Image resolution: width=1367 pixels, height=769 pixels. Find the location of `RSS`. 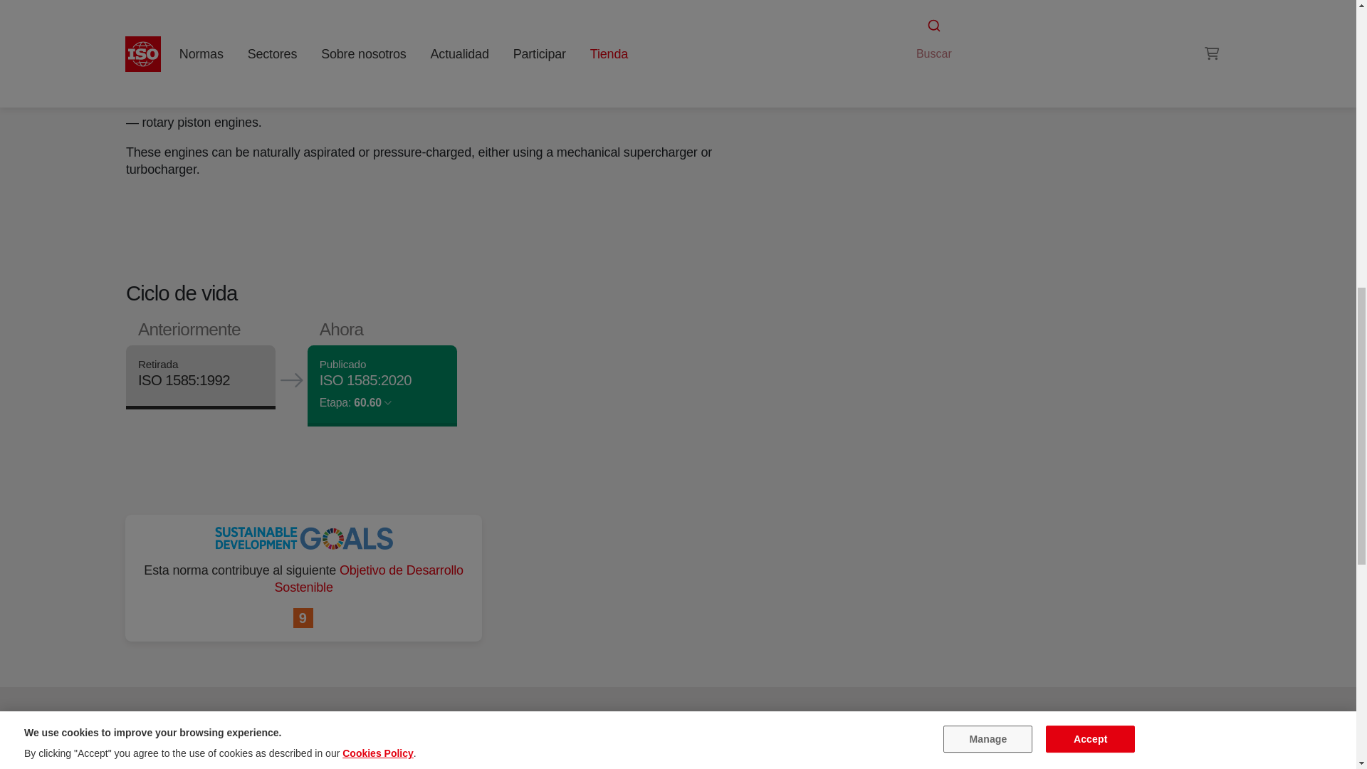

RSS is located at coordinates (898, 66).